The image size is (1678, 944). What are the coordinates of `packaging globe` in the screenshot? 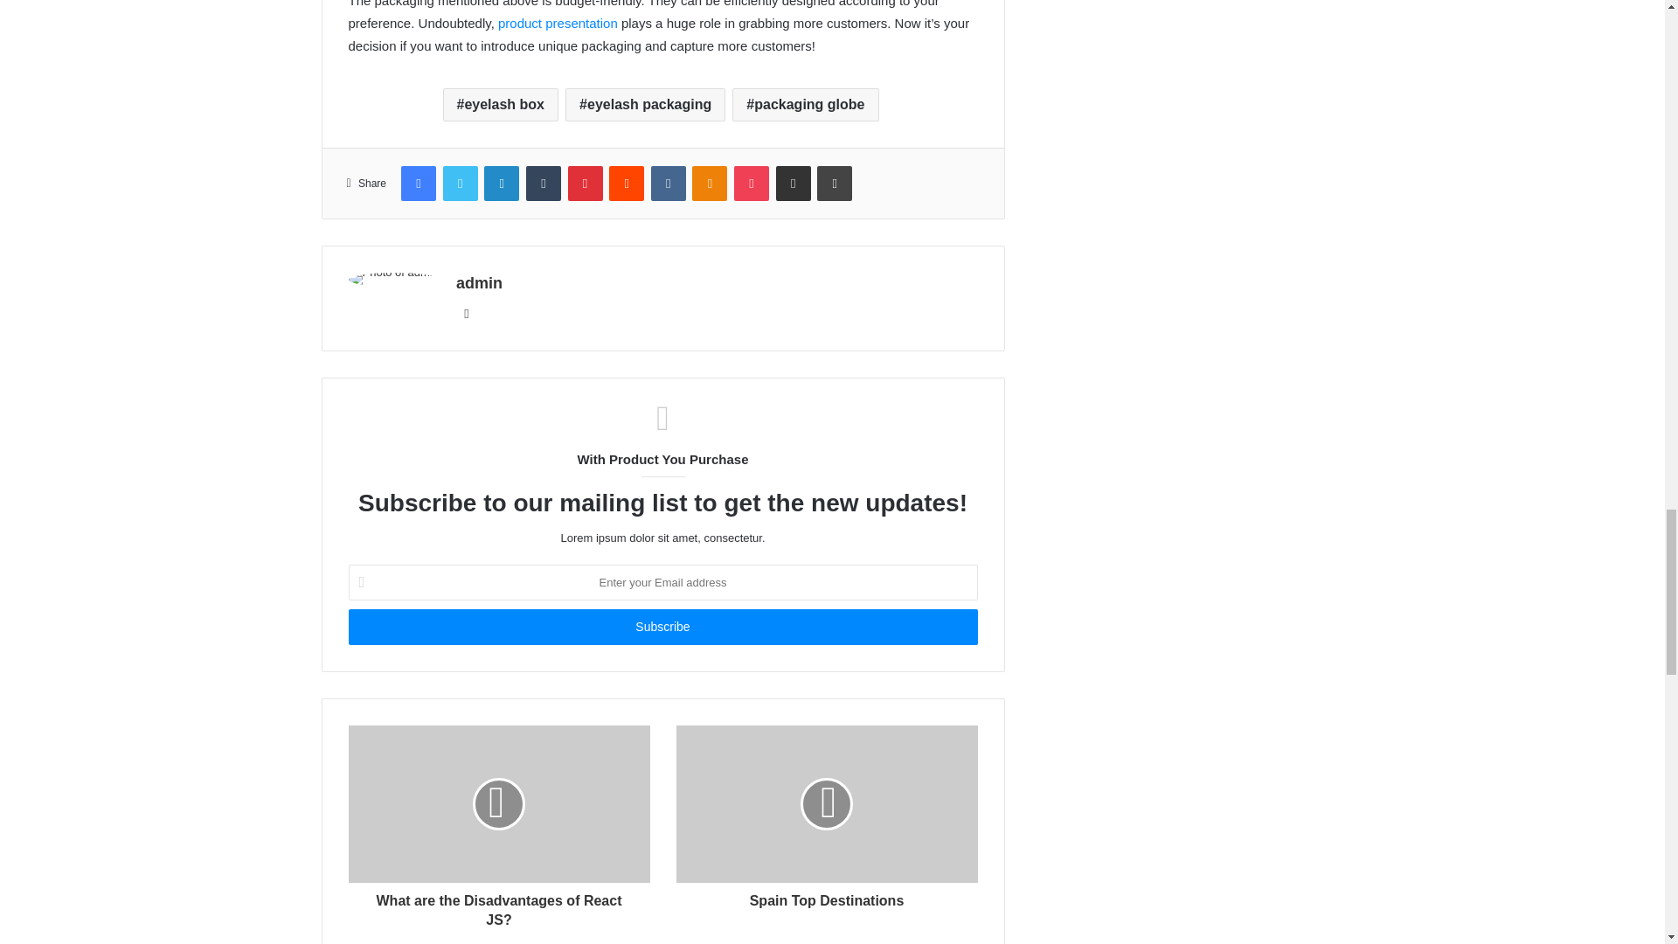 It's located at (804, 105).